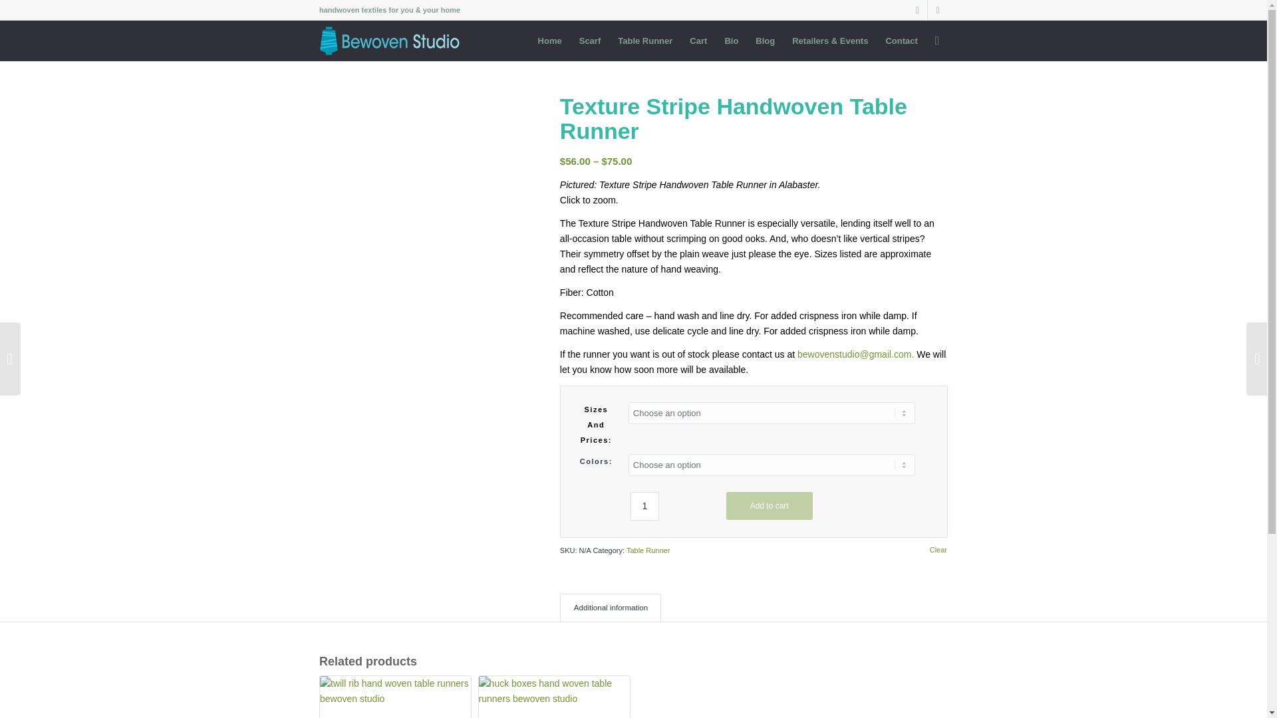  What do you see at coordinates (938, 549) in the screenshot?
I see `Clear` at bounding box center [938, 549].